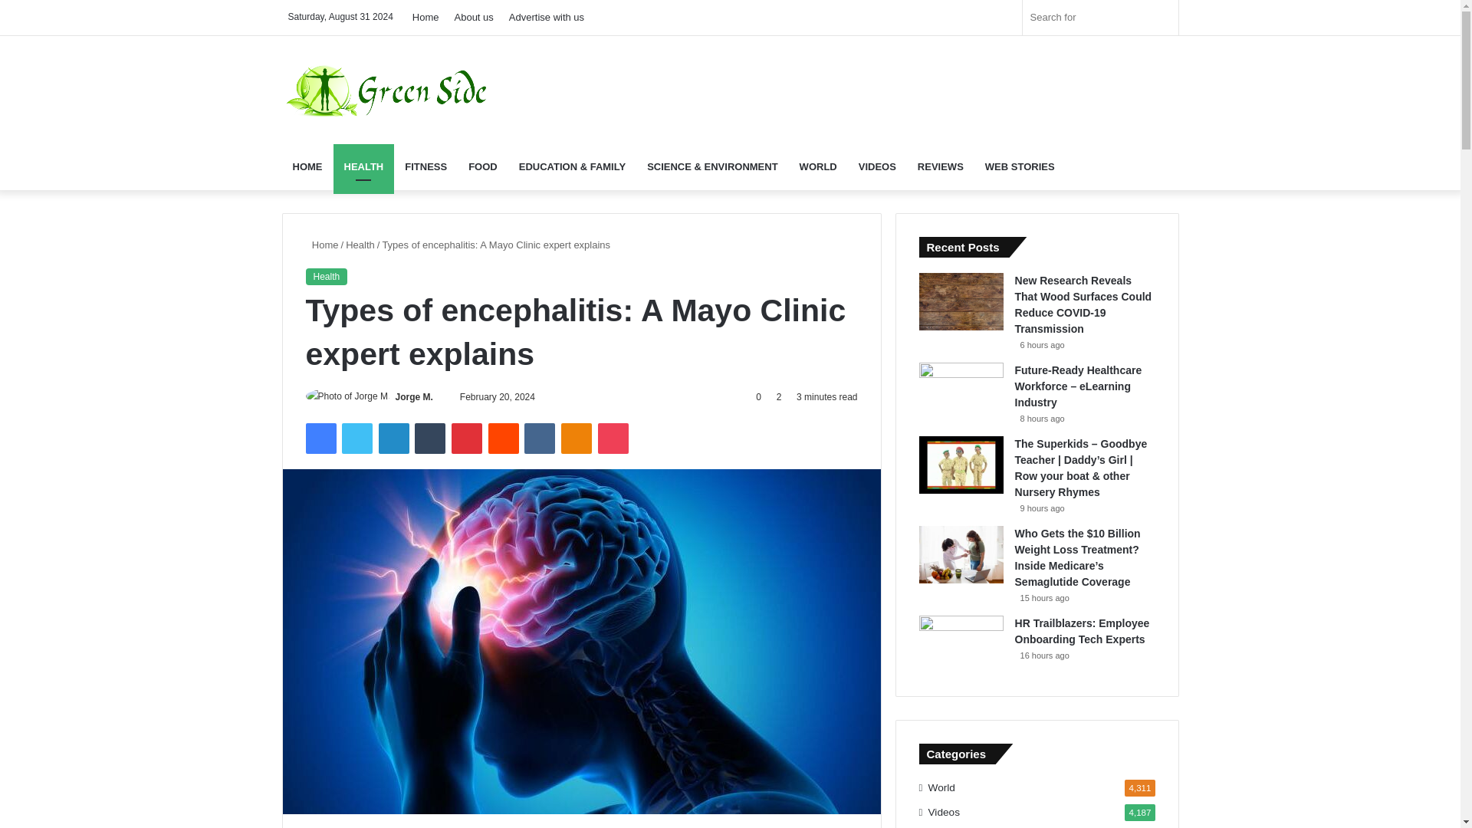  Describe the element at coordinates (430, 438) in the screenshot. I see `Tumblr` at that location.